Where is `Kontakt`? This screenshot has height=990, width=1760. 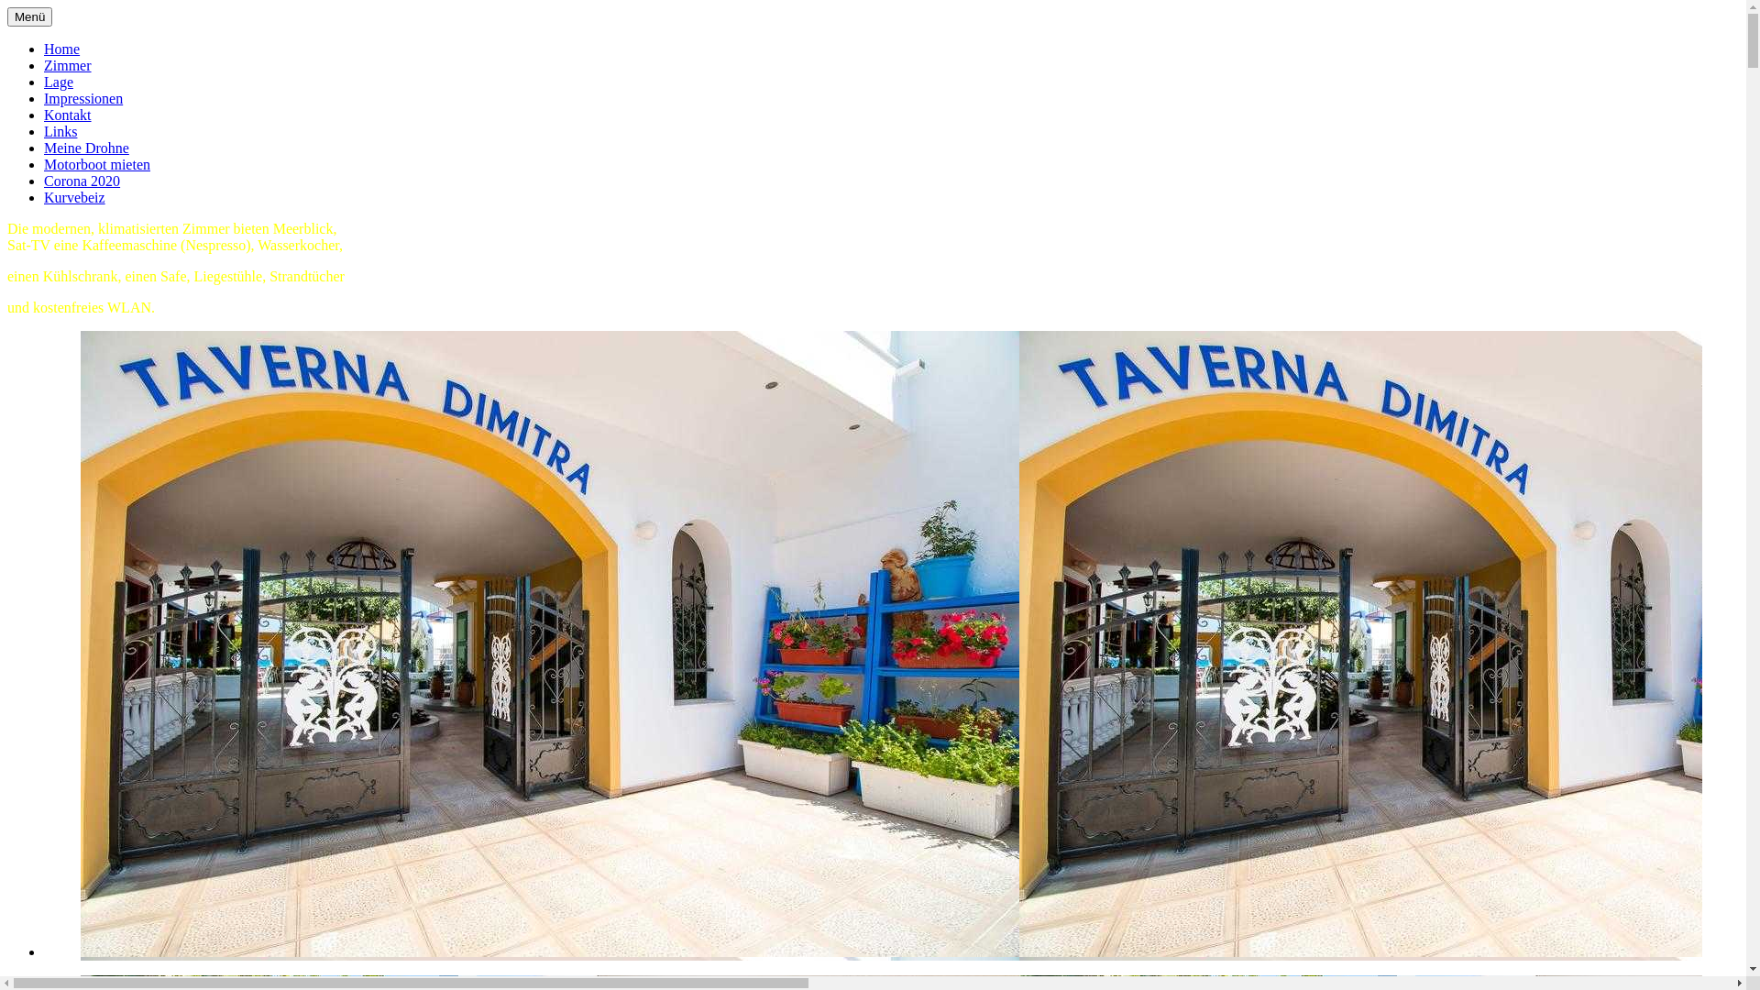
Kontakt is located at coordinates (68, 115).